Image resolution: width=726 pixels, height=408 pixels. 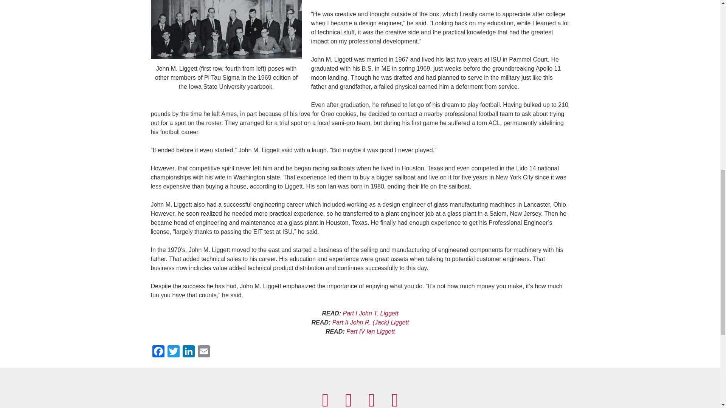 What do you see at coordinates (203, 352) in the screenshot?
I see `Email` at bounding box center [203, 352].